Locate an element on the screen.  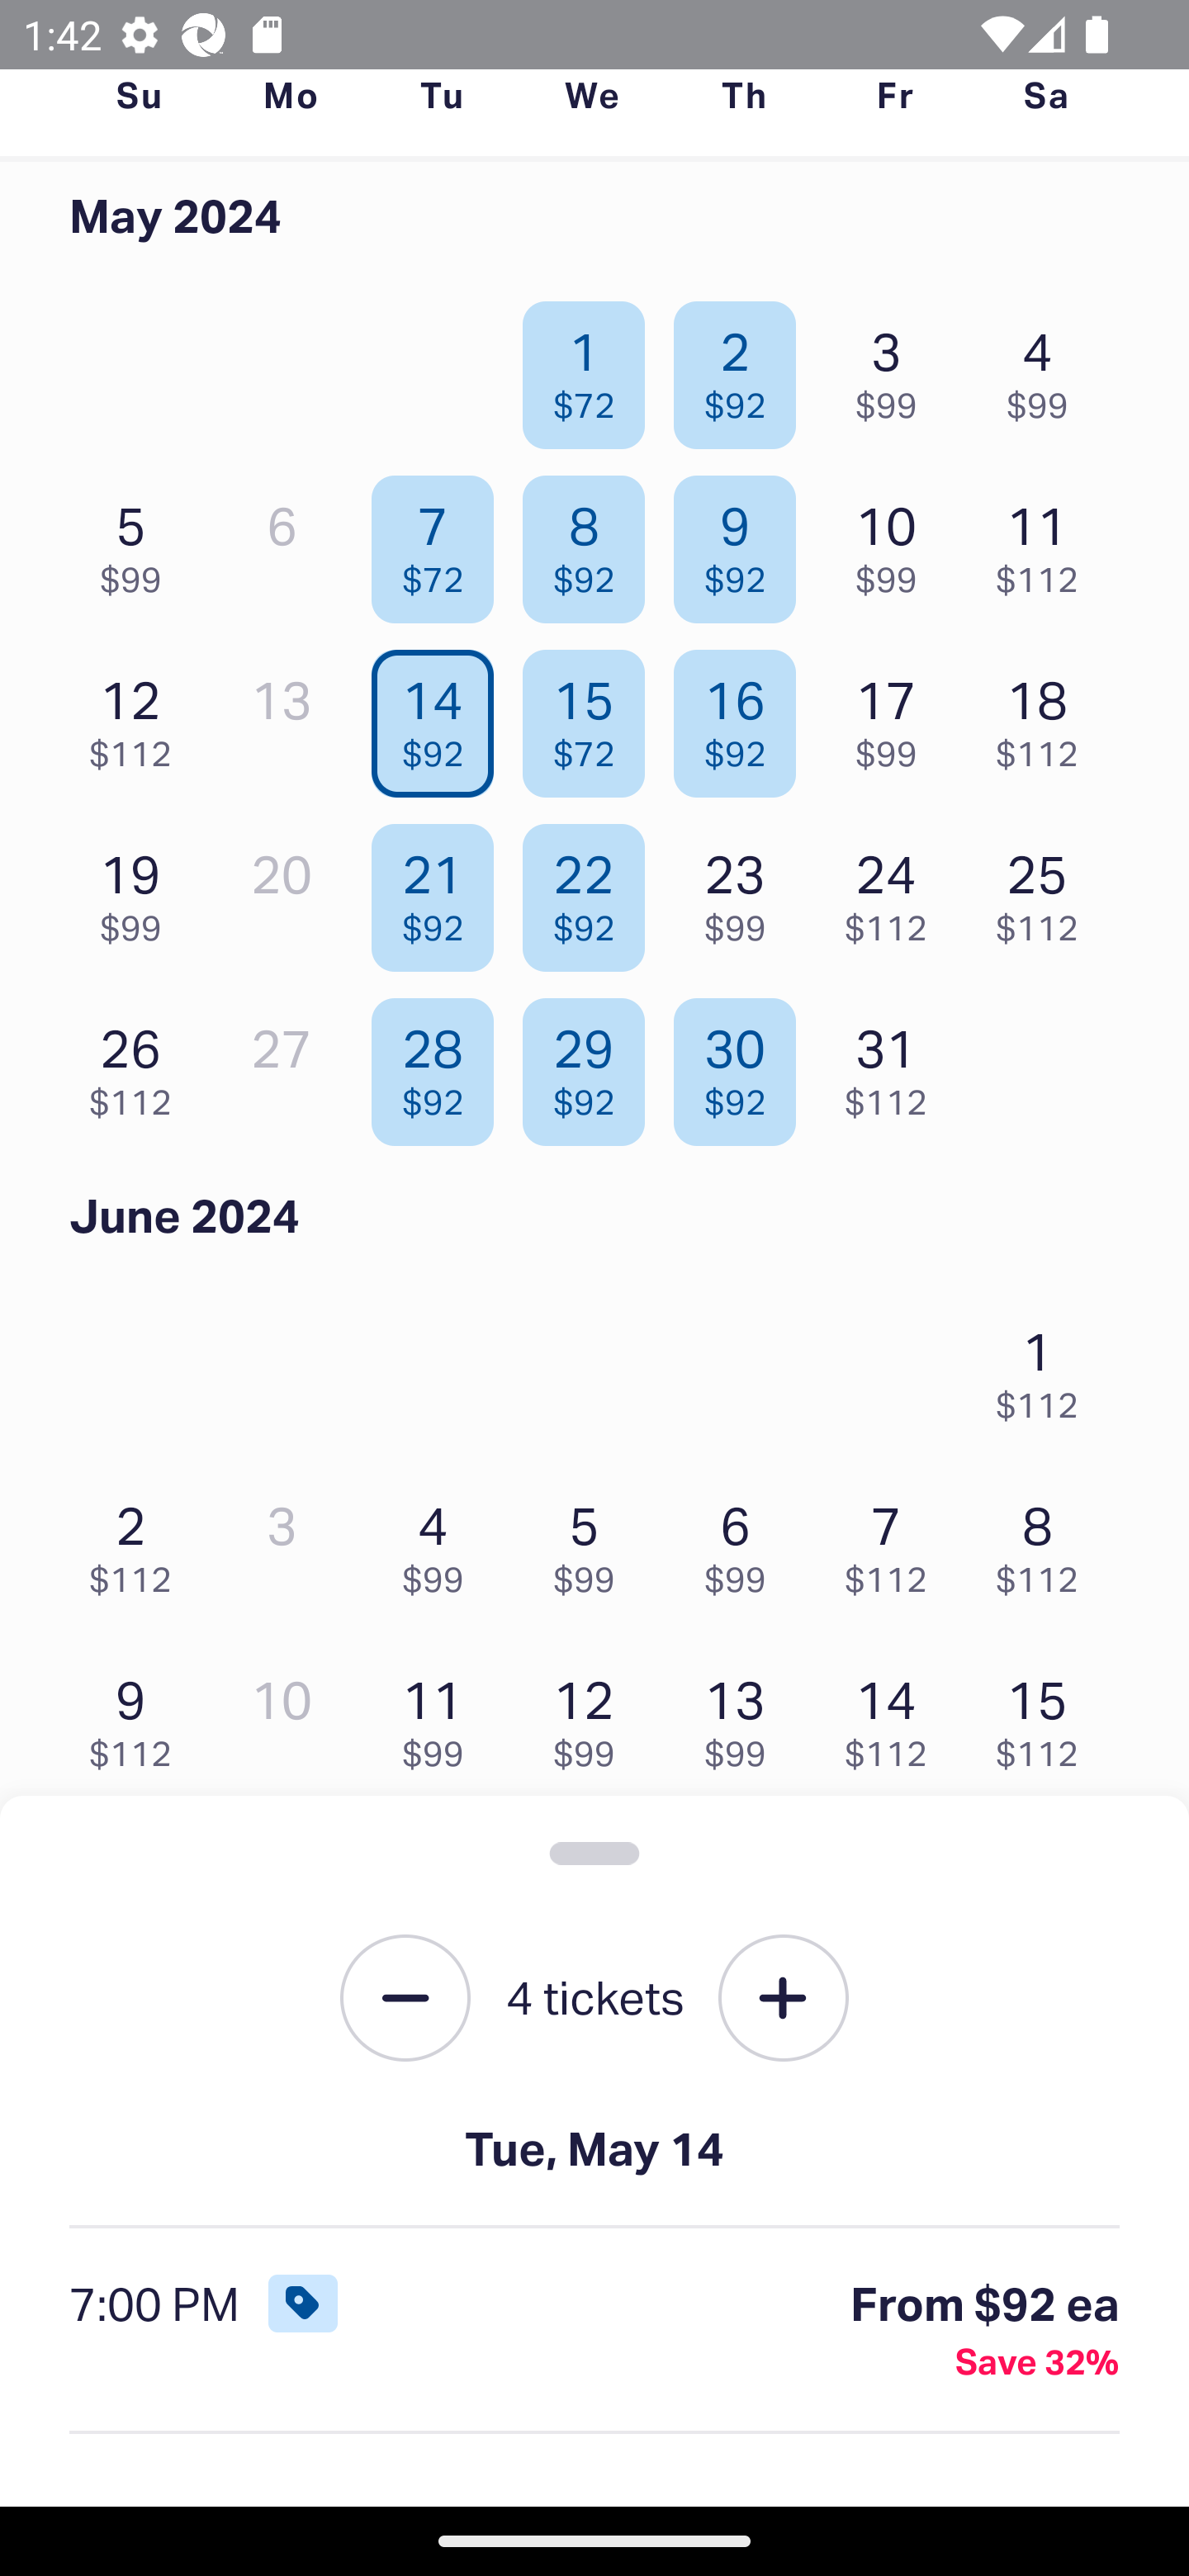
18 $112 is located at coordinates (1045, 716).